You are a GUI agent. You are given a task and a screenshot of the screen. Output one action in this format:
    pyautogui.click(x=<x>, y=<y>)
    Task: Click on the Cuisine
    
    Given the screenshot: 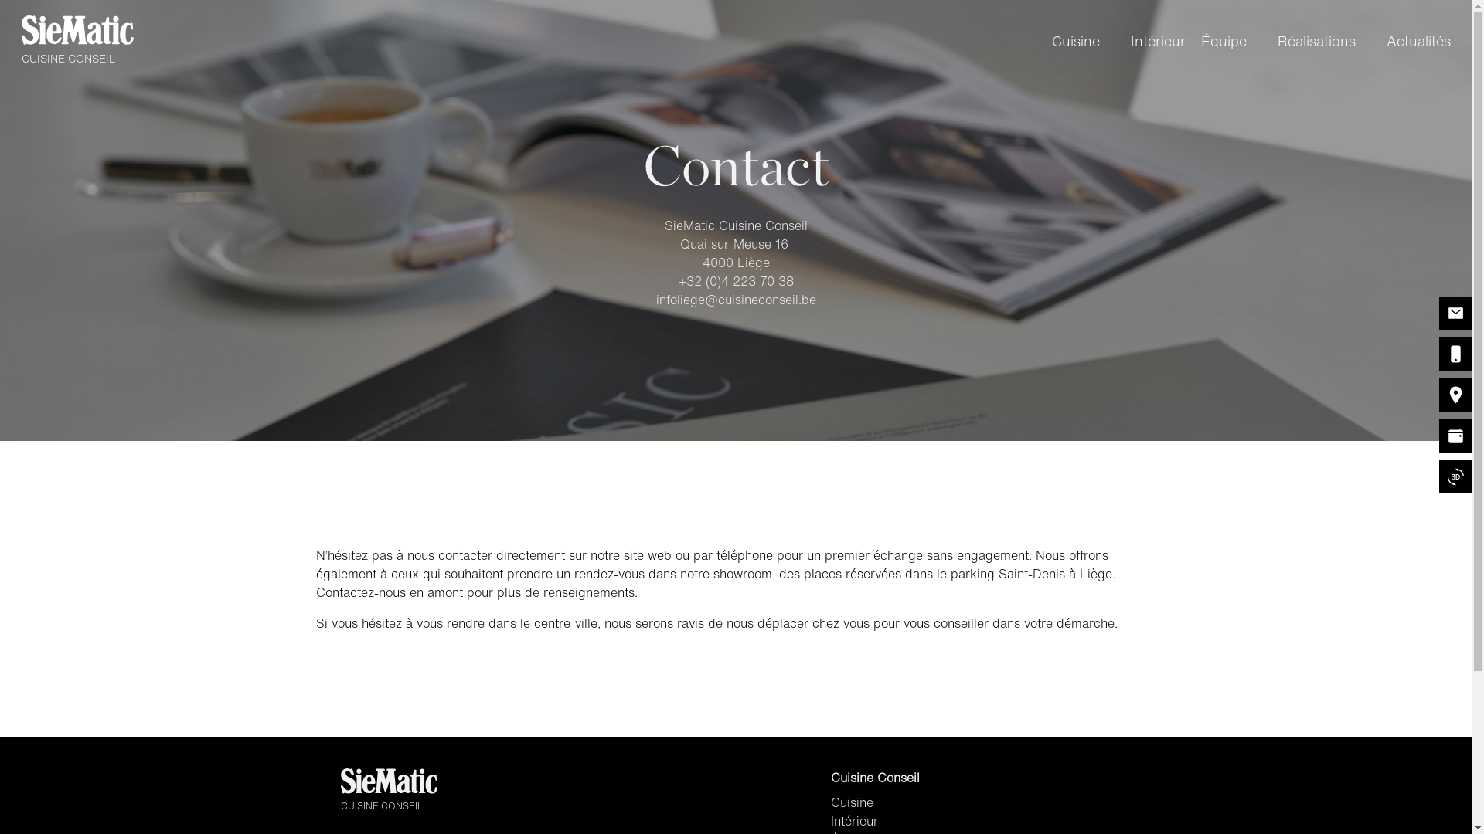 What is the action you would take?
    pyautogui.click(x=921, y=802)
    